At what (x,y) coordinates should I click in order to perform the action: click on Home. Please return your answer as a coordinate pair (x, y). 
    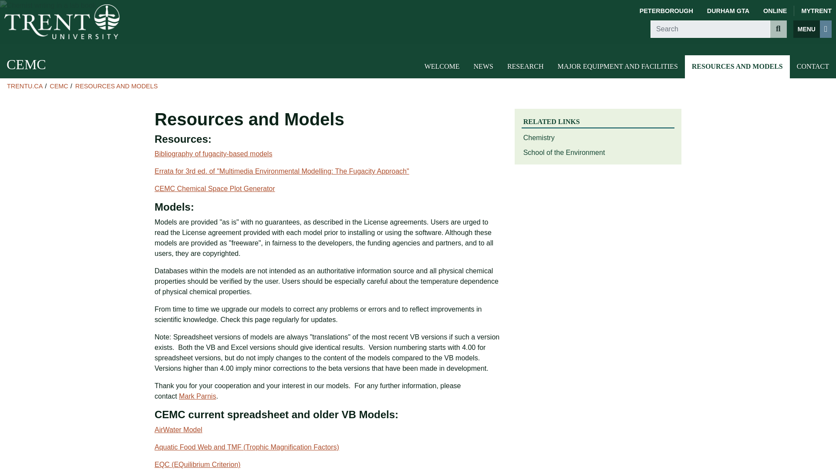
    Looking at the image, I should click on (62, 21).